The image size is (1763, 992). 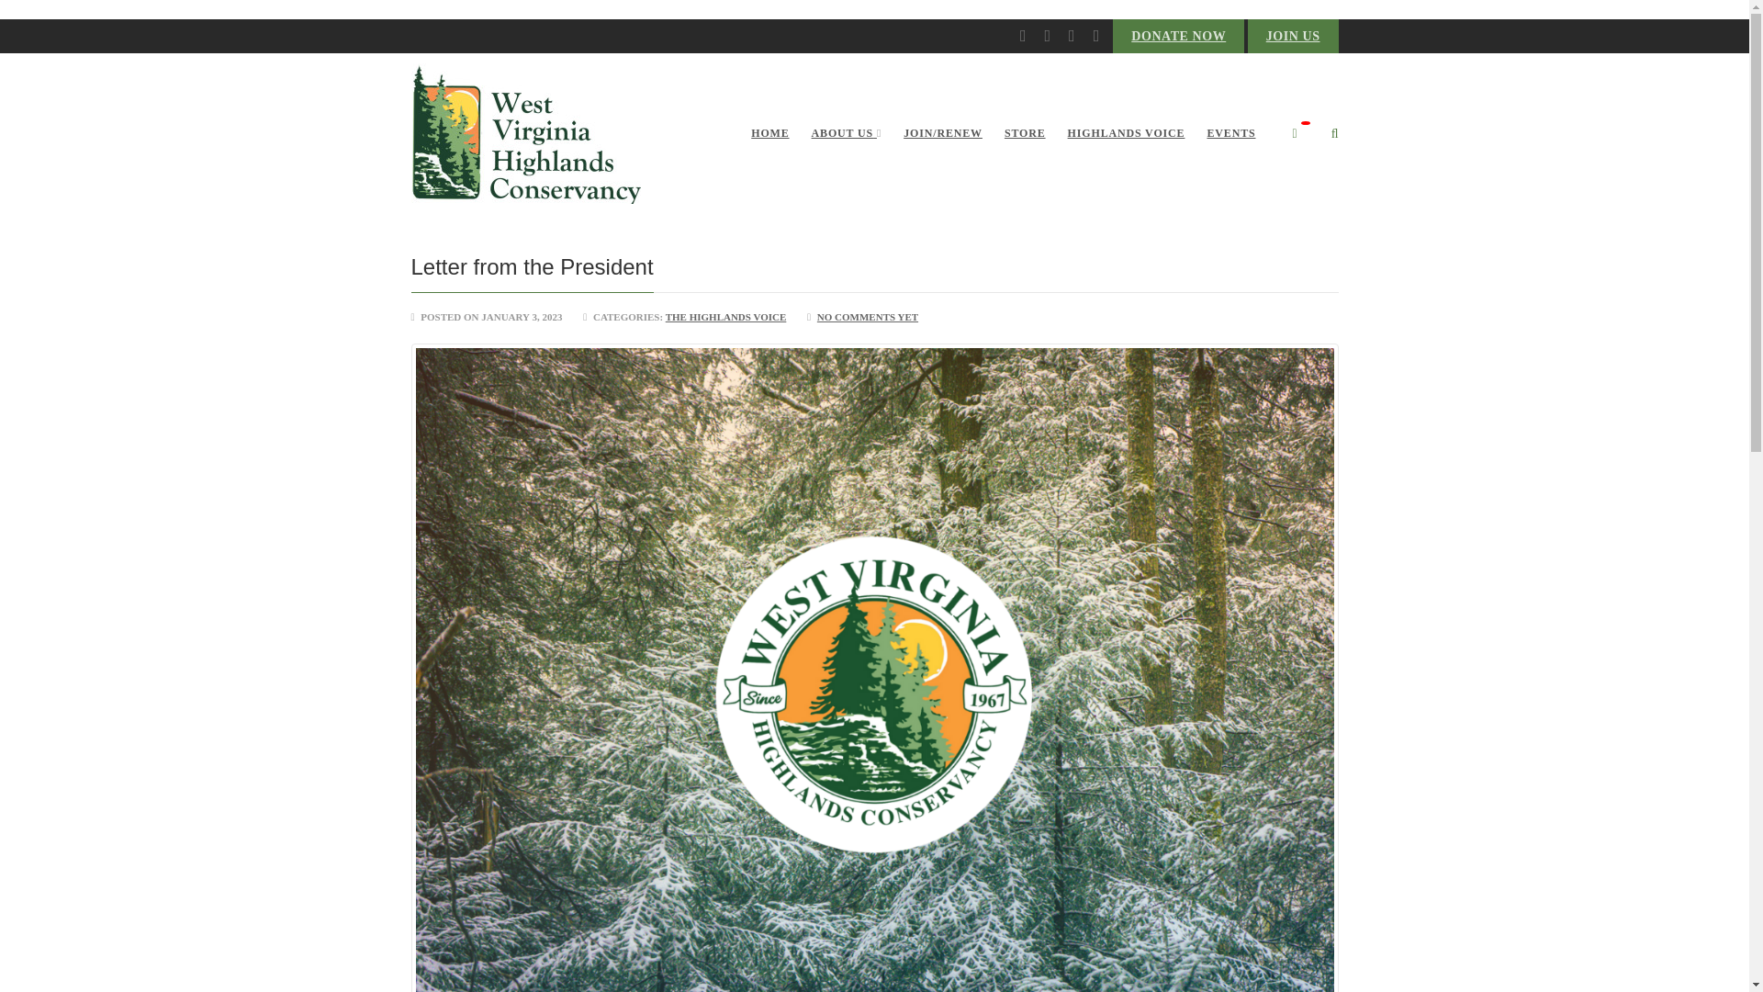 I want to click on JOIN US, so click(x=1293, y=36).